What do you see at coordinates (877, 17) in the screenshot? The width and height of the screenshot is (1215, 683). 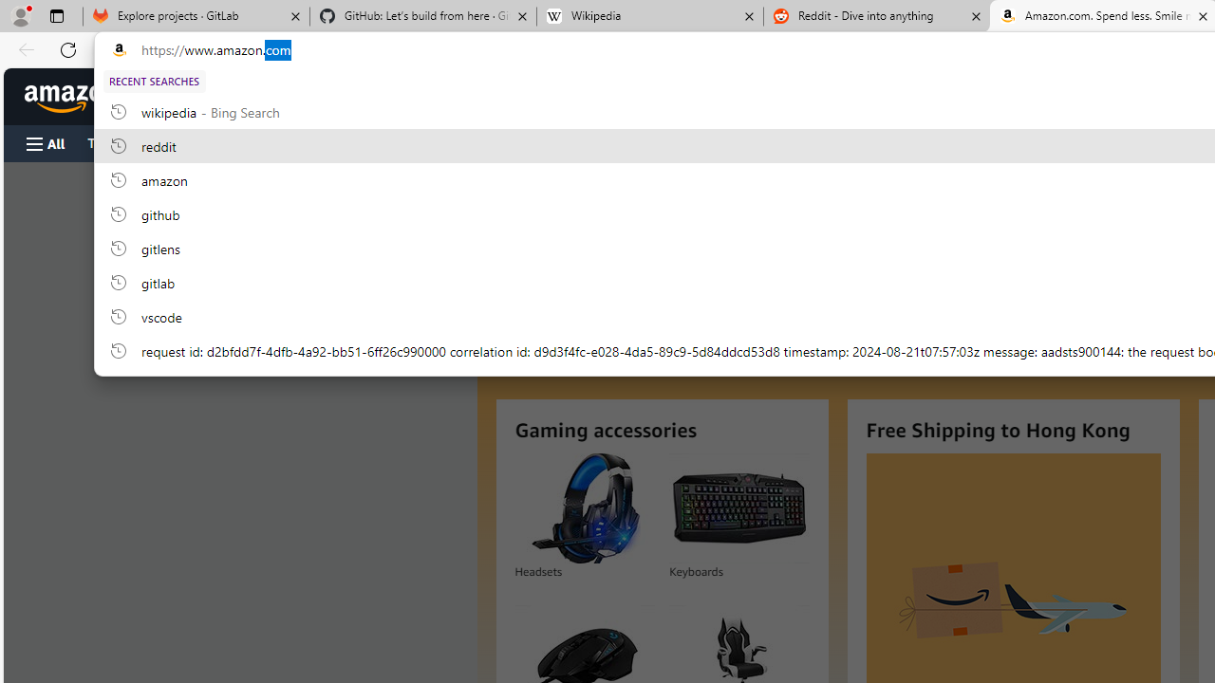 I see `Reddit - Dive into anything` at bounding box center [877, 17].